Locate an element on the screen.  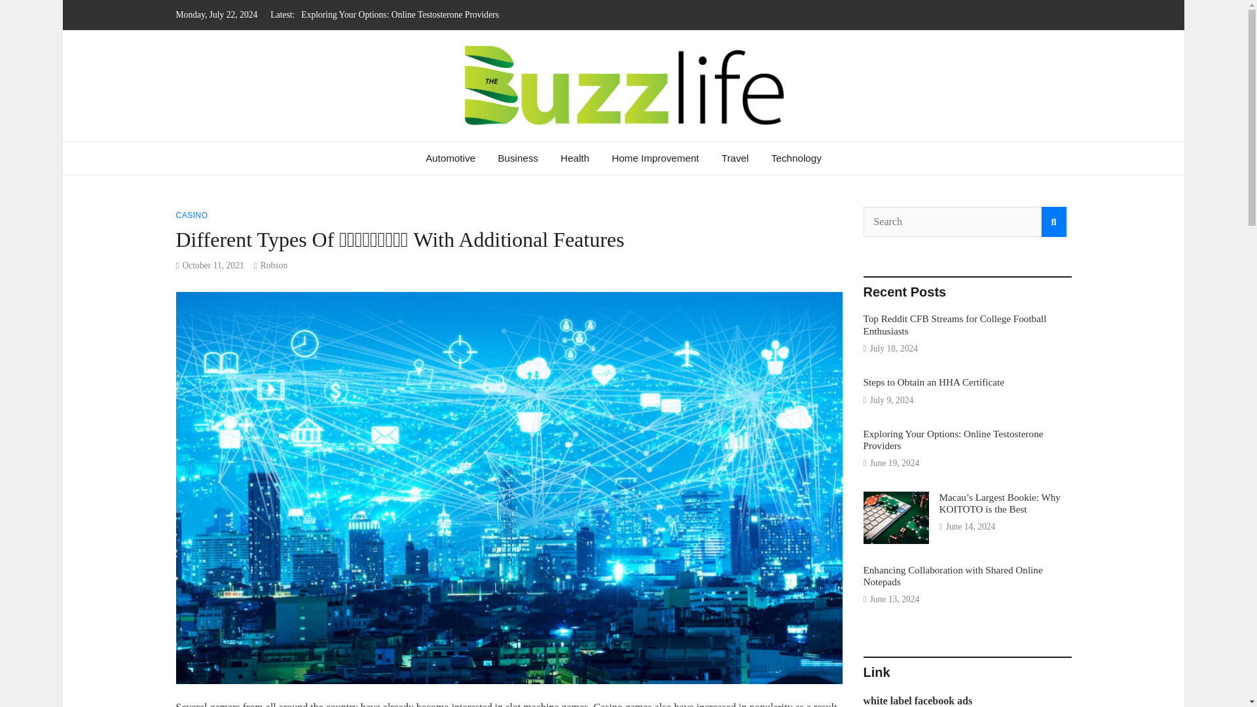
Health is located at coordinates (575, 158).